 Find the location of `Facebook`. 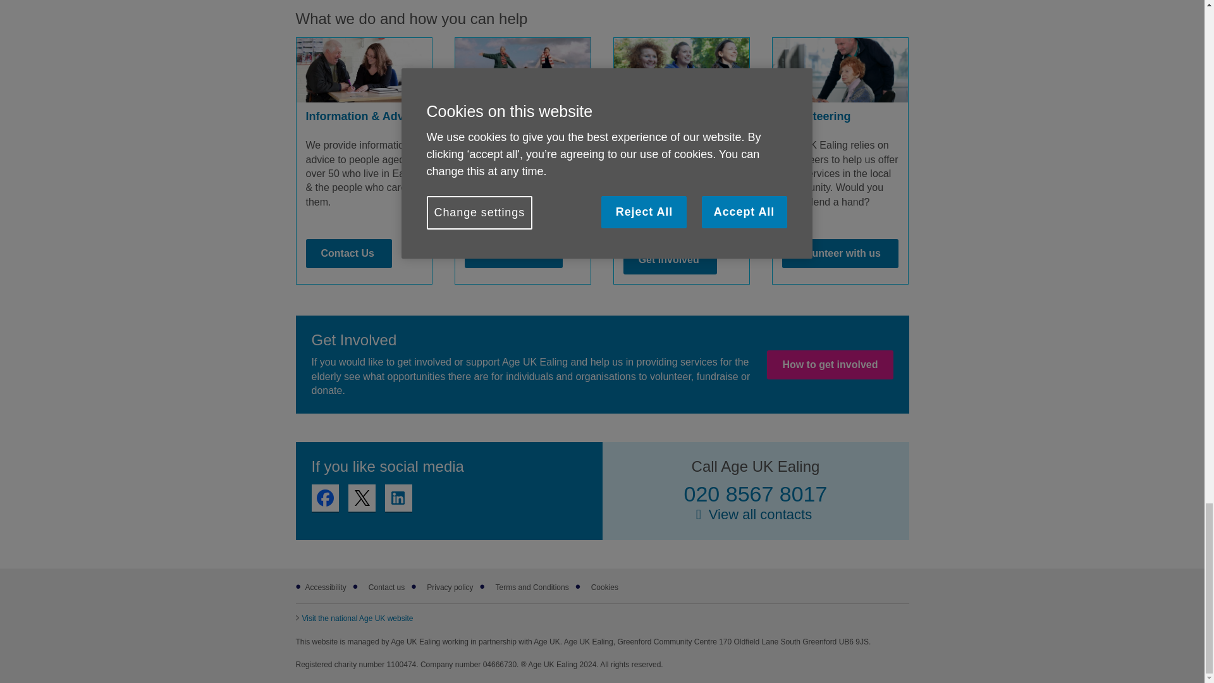

Facebook is located at coordinates (324, 497).